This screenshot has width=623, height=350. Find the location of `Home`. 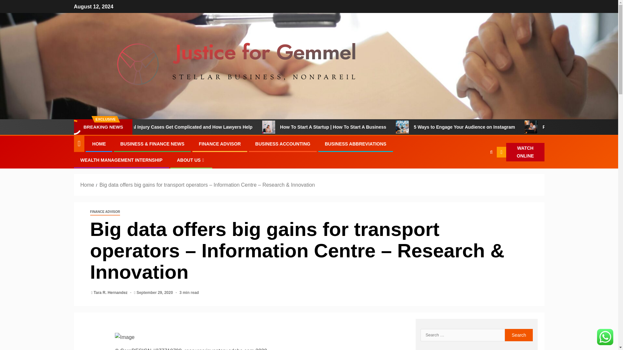

Home is located at coordinates (87, 185).